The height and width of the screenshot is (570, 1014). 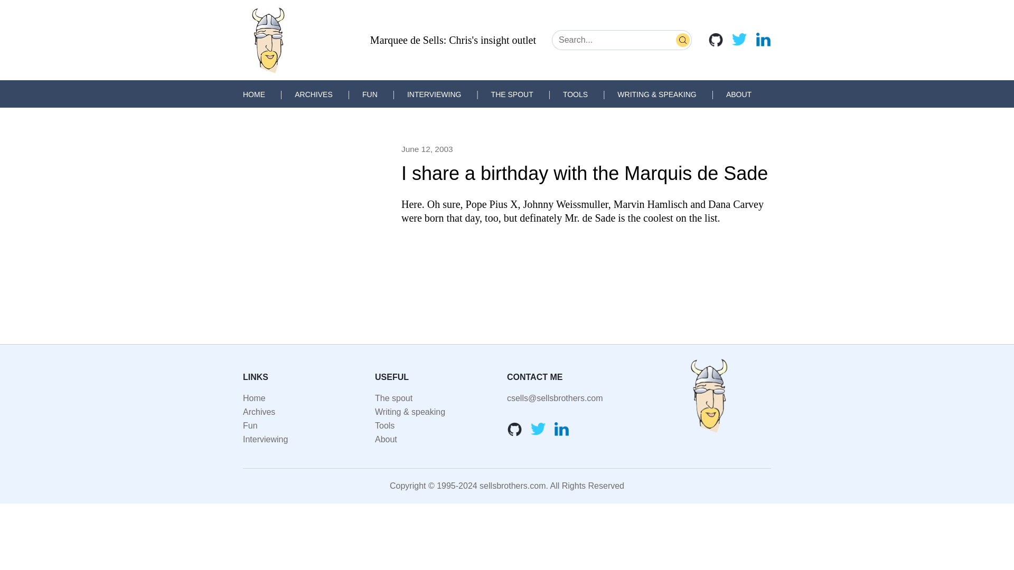 What do you see at coordinates (411, 204) in the screenshot?
I see `Here` at bounding box center [411, 204].